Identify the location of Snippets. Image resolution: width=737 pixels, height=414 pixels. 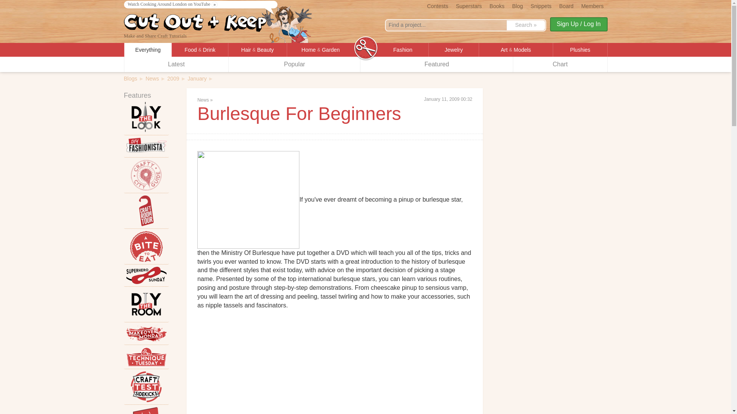
(540, 5).